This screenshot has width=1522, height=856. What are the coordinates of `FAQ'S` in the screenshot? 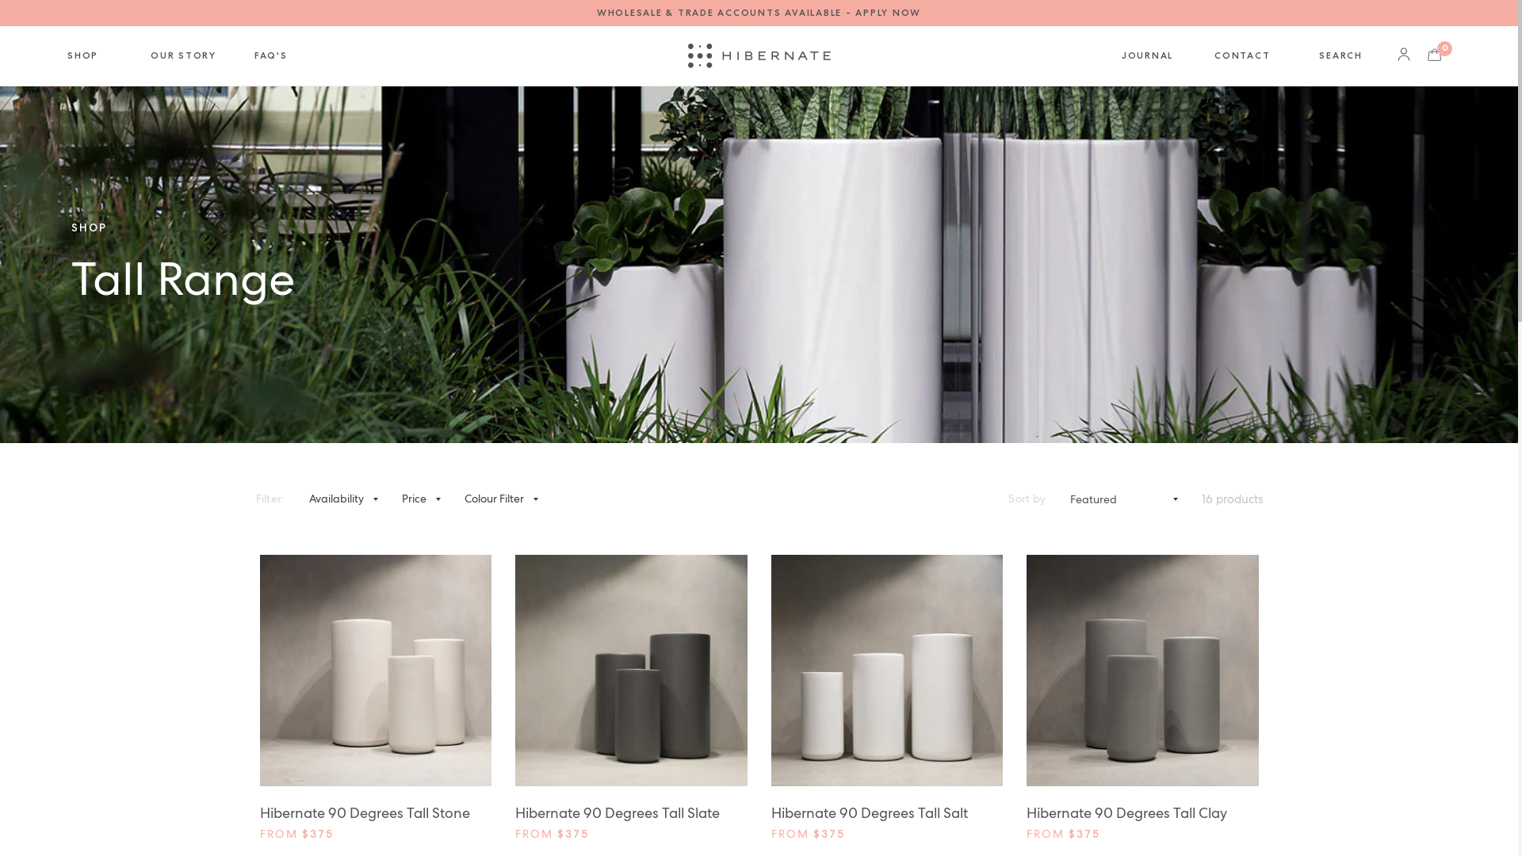 It's located at (271, 55).